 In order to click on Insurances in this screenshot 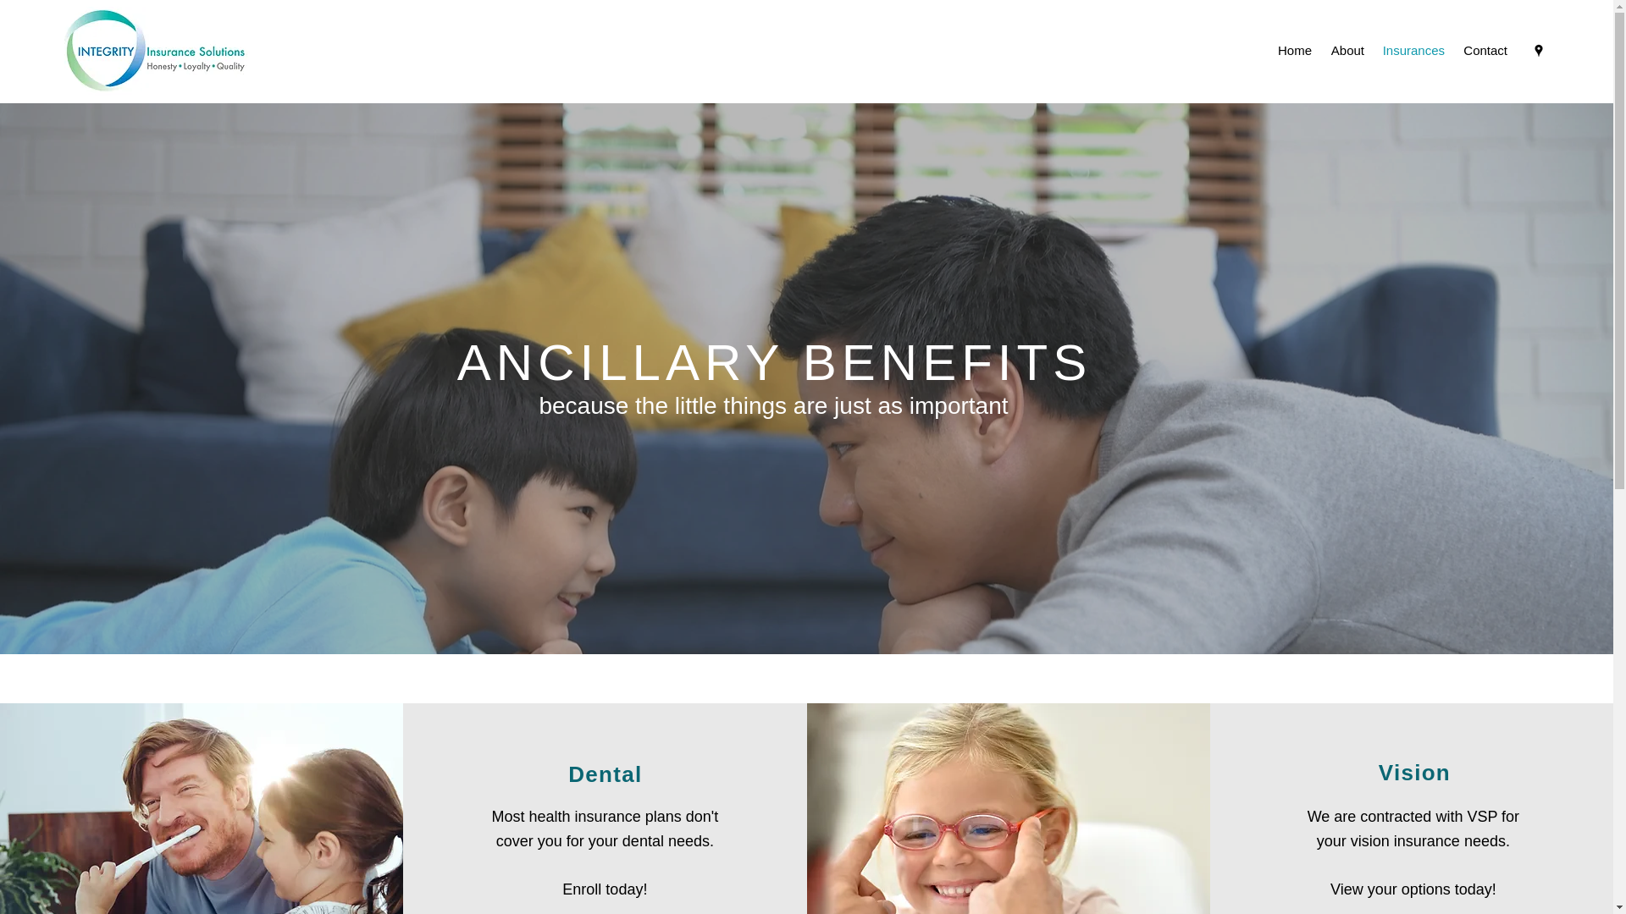, I will do `click(1413, 51)`.